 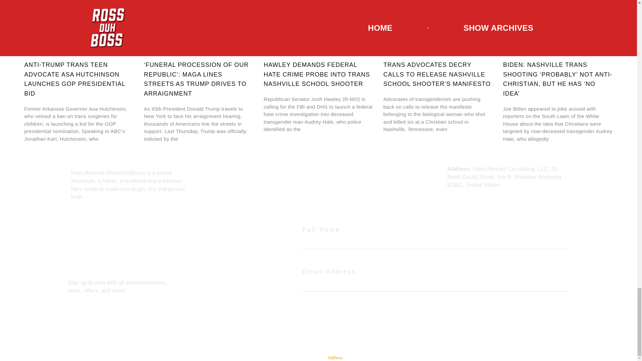 I want to click on SUBSCRIBE, so click(x=435, y=320).